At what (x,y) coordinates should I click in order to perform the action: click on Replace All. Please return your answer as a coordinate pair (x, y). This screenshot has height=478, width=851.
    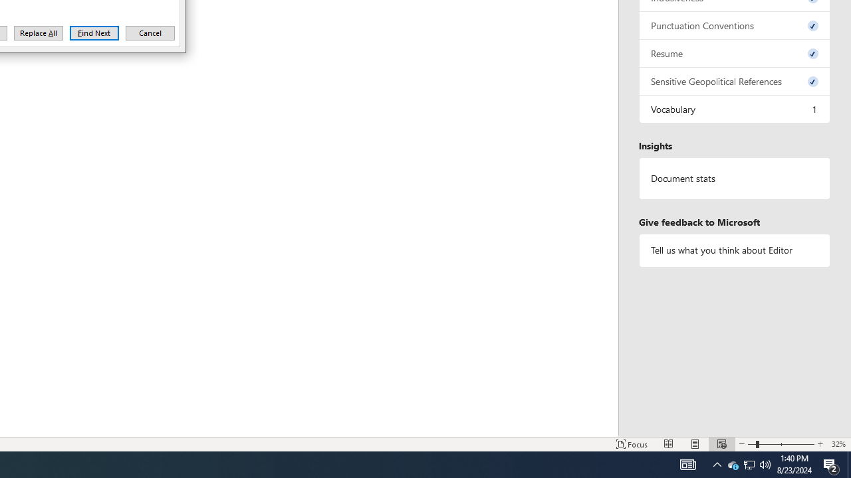
    Looking at the image, I should click on (39, 33).